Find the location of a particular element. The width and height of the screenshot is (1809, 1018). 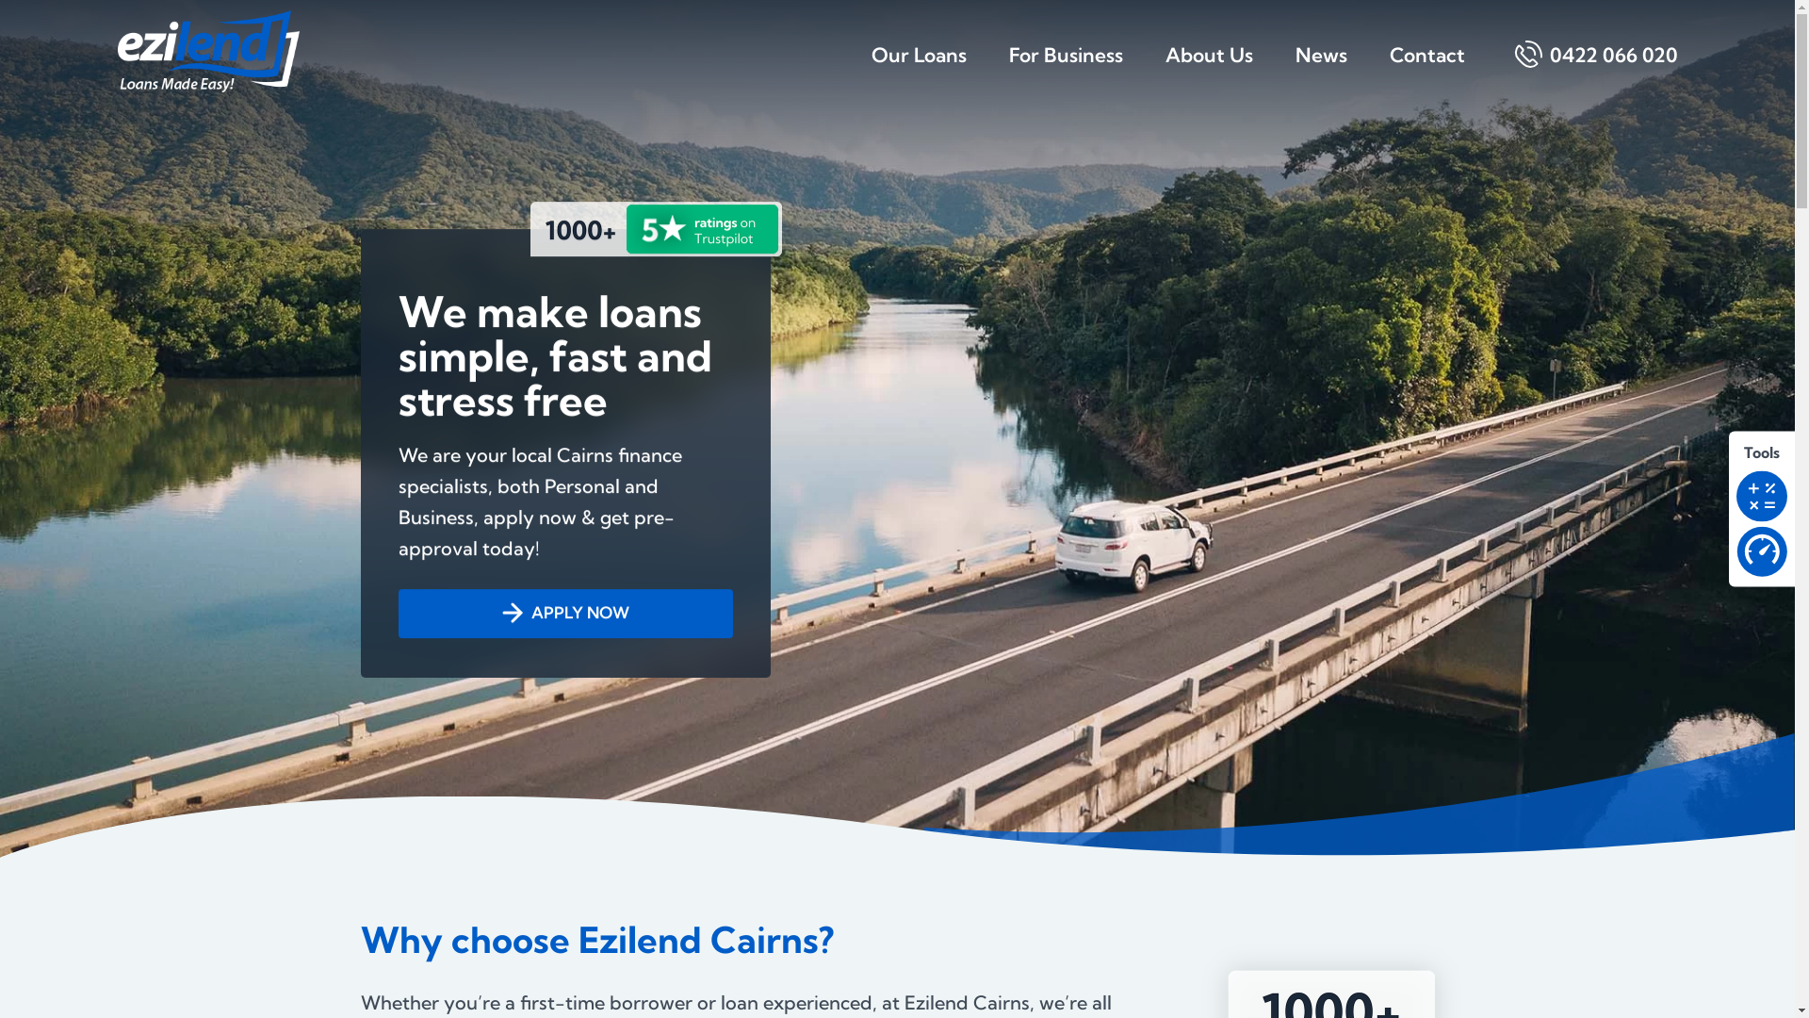

News is located at coordinates (1321, 70).